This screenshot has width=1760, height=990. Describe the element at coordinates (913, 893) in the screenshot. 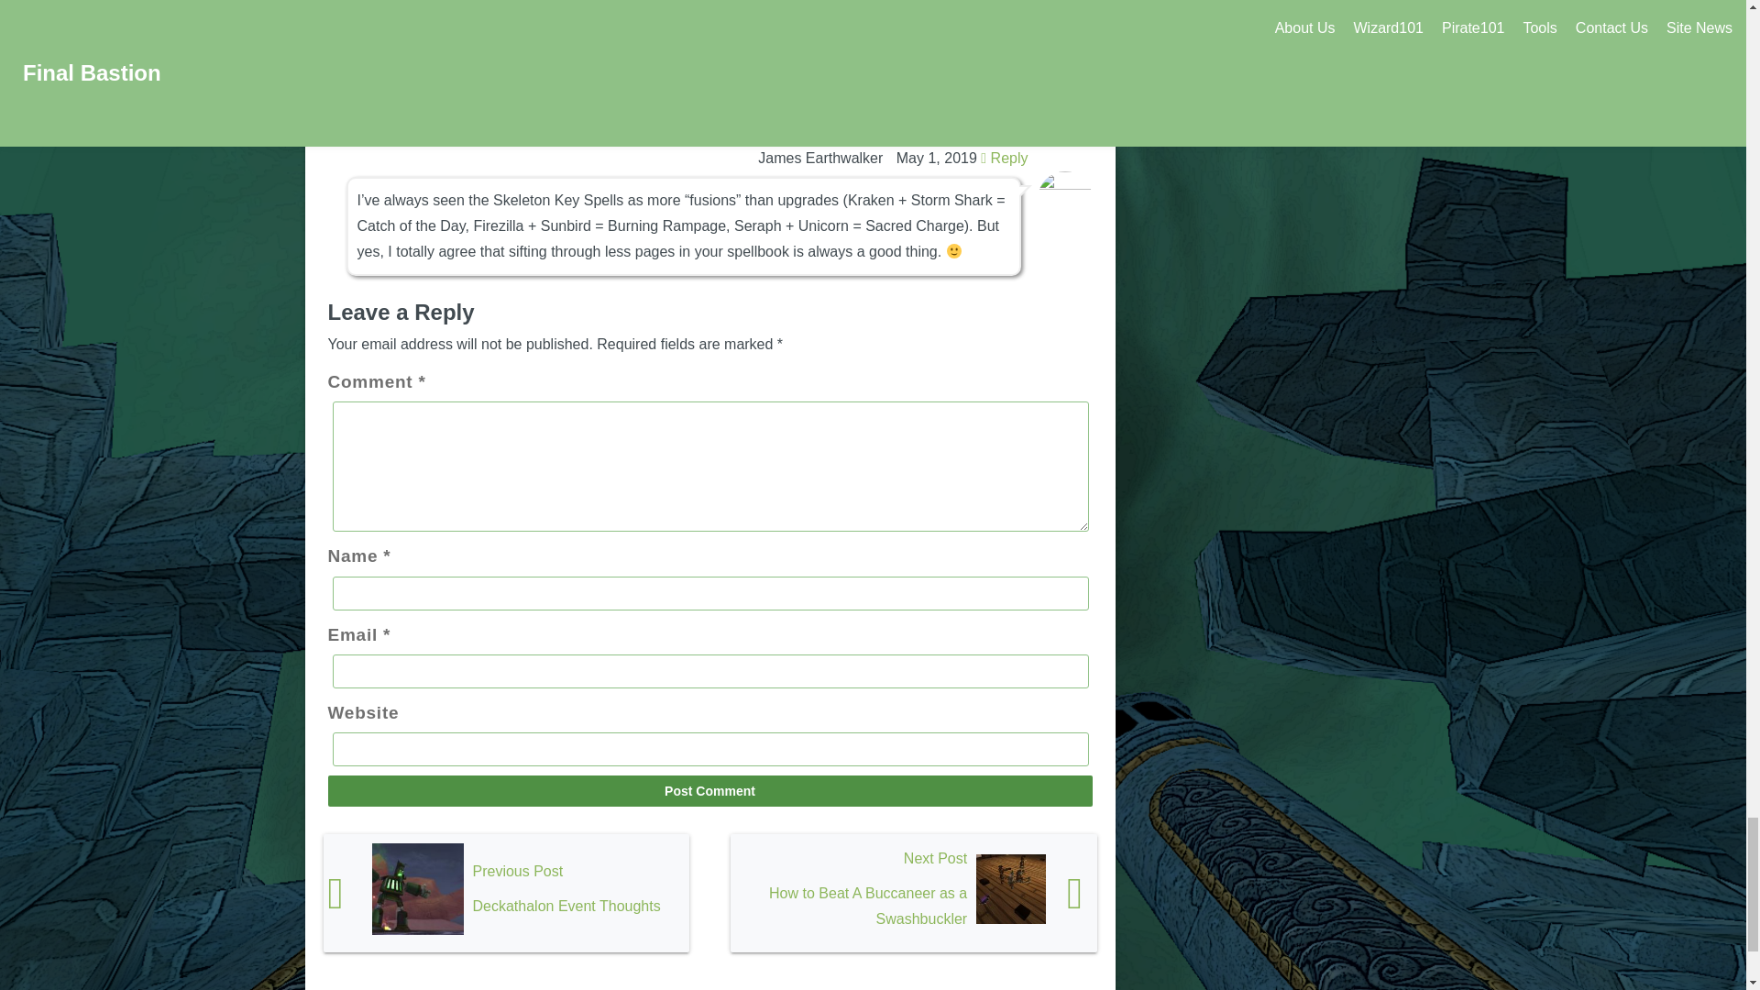

I see `How to Beat A Buccaneer as a Swashbuckler` at that location.